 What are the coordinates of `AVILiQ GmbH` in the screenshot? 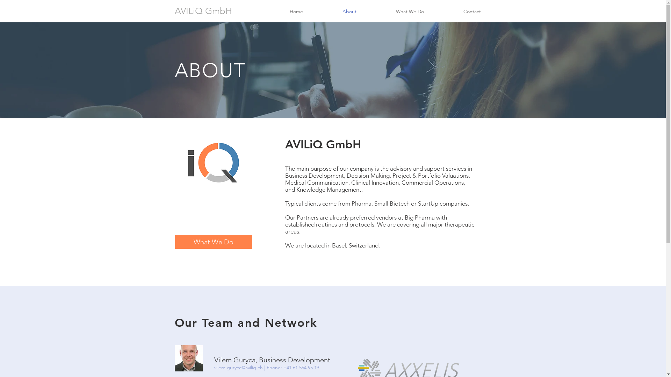 It's located at (203, 11).